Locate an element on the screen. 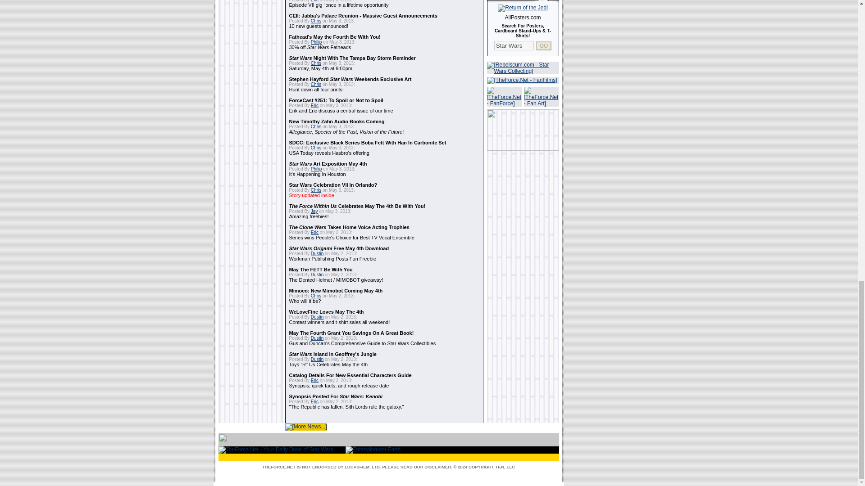 The image size is (865, 486). Philip is located at coordinates (316, 42).